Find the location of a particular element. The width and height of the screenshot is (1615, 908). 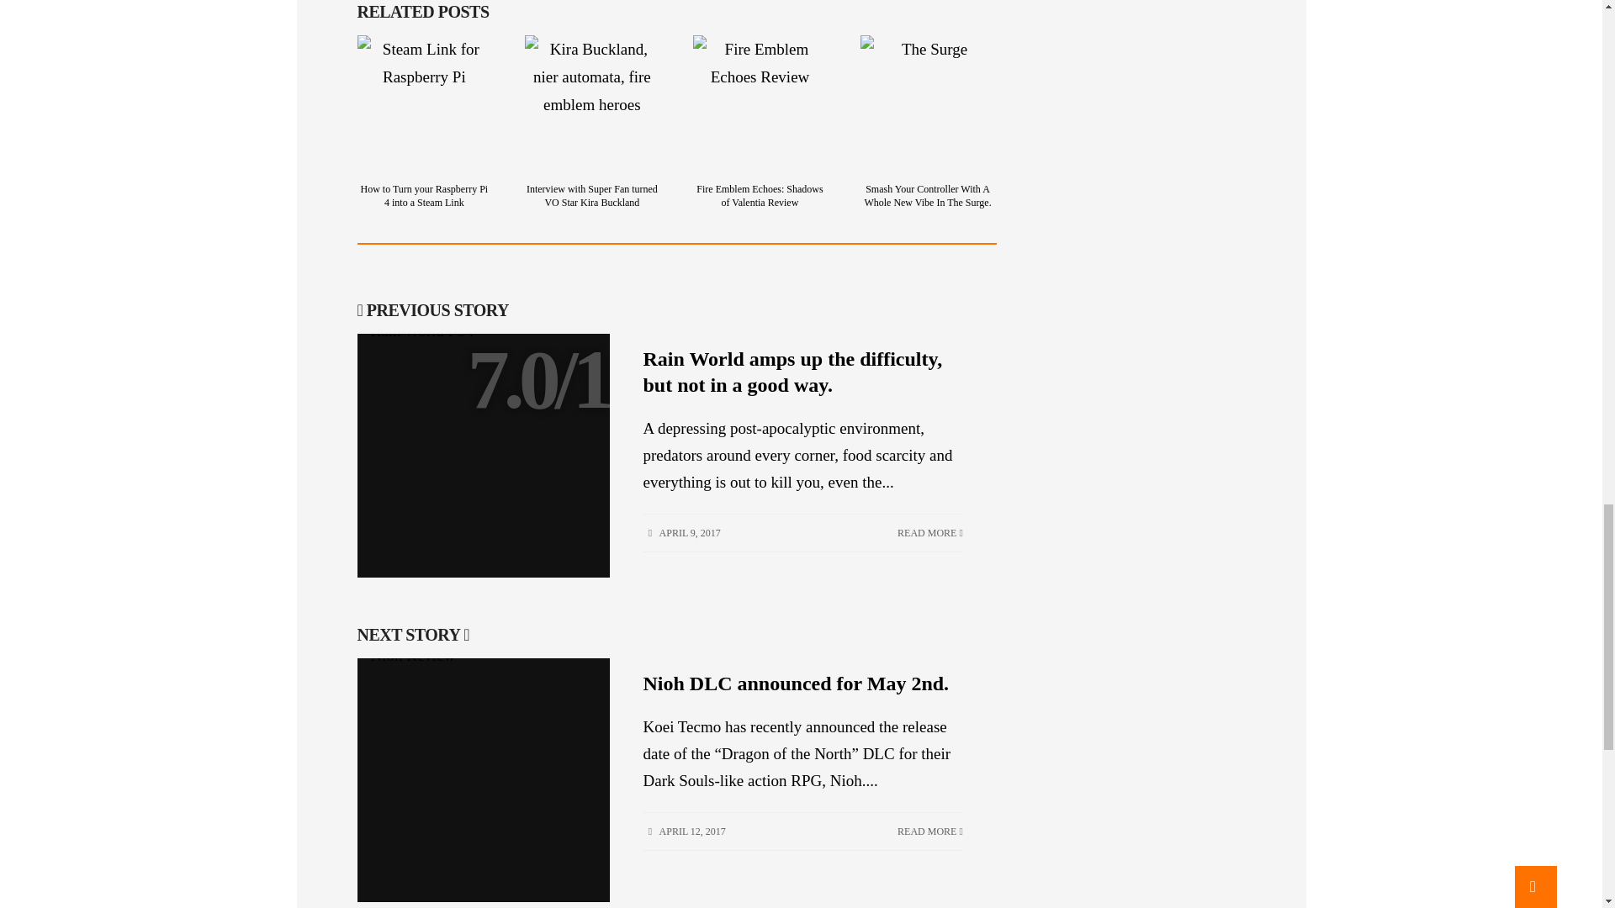

Smash Your Controller With A Whole New Vibe In The Surge. is located at coordinates (927, 103).